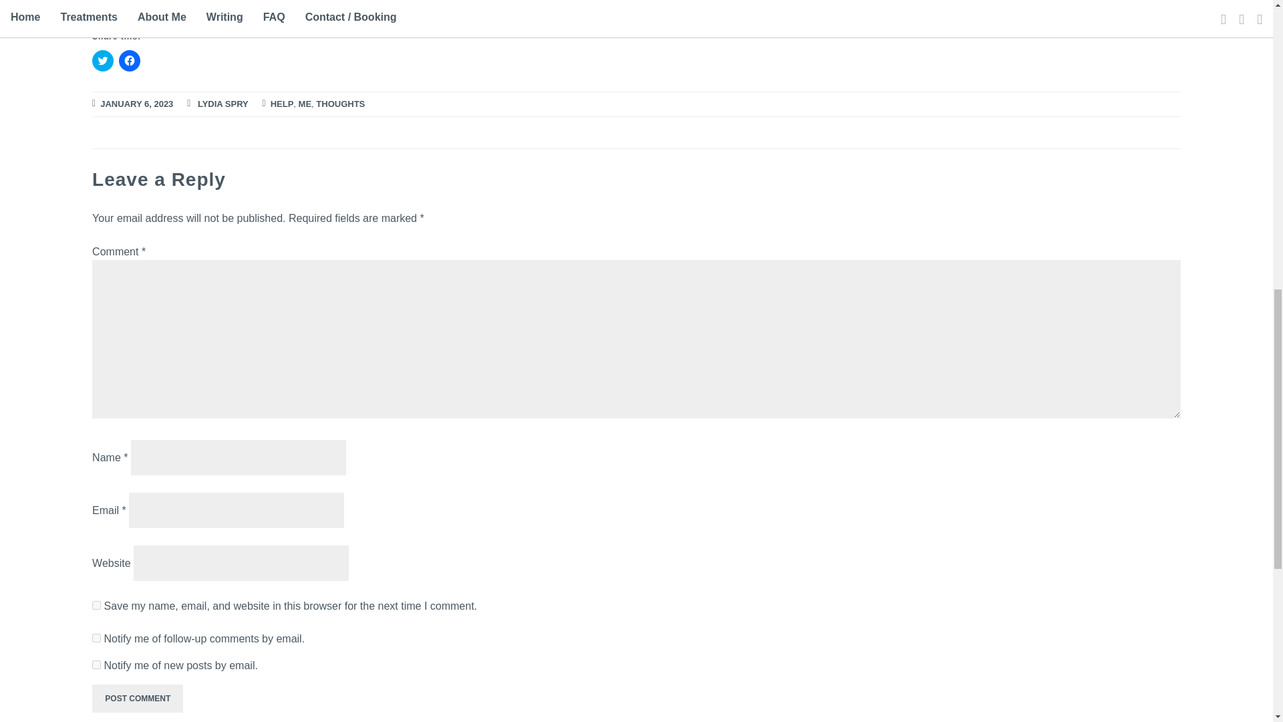  I want to click on THOUGHTS, so click(339, 104).